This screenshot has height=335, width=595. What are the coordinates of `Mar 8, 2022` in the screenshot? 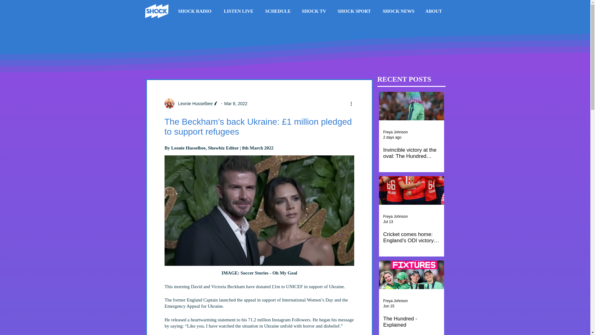 It's located at (236, 104).